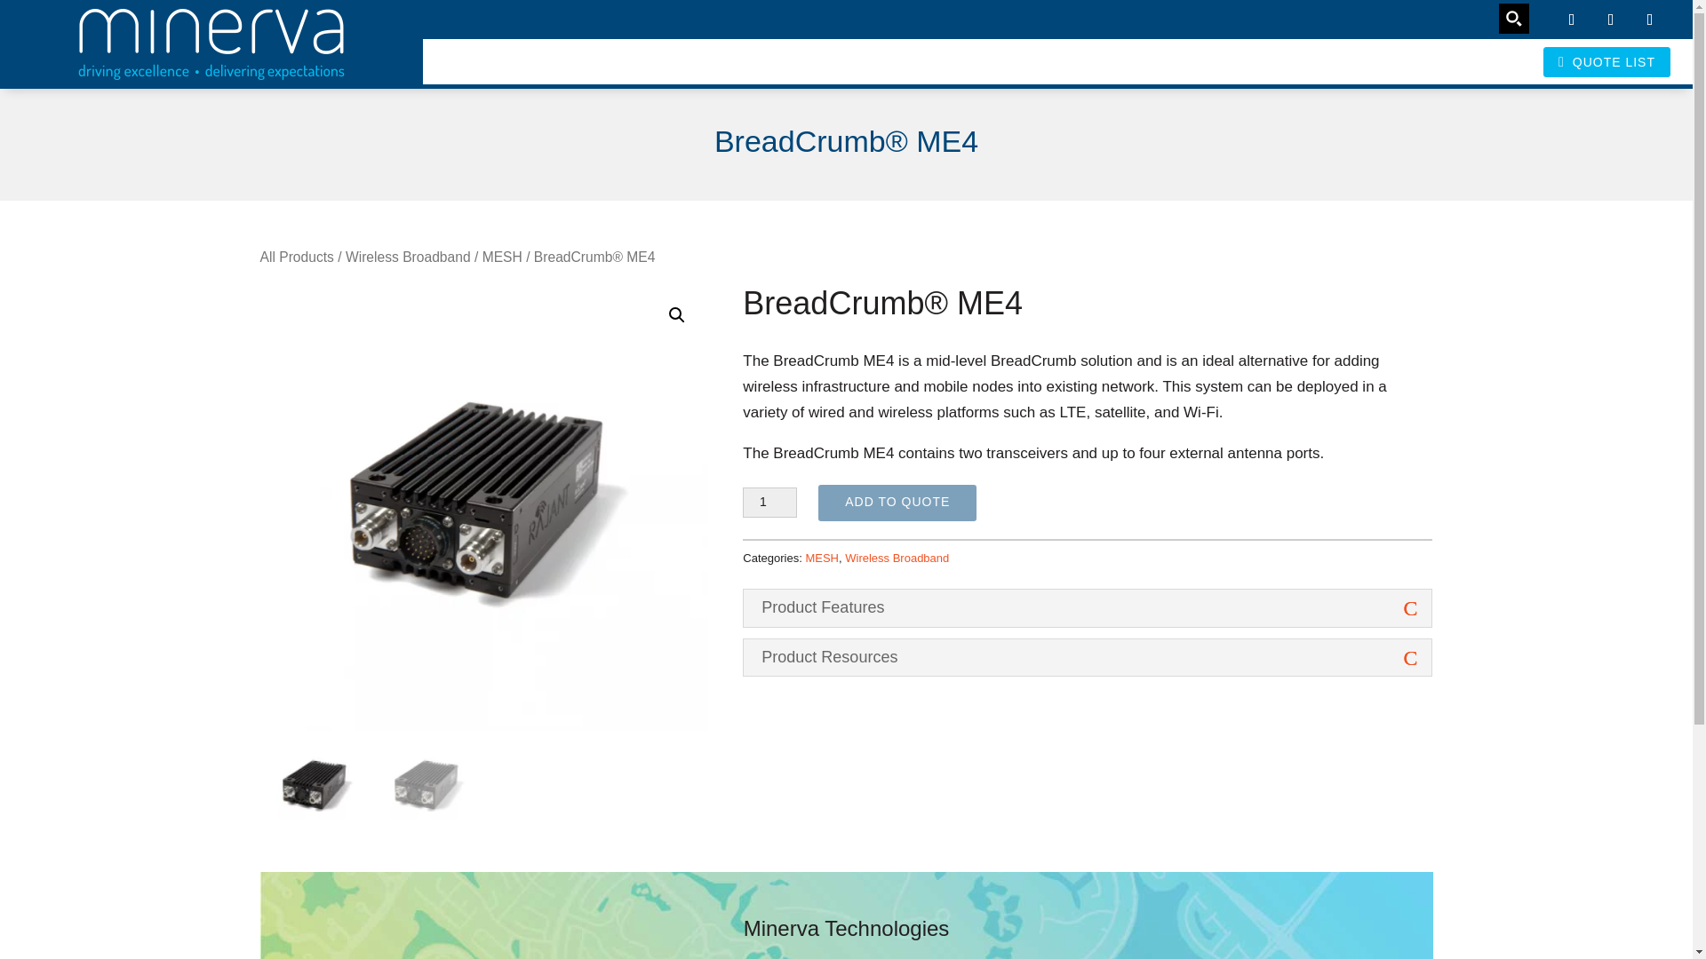 This screenshot has height=959, width=1706. Describe the element at coordinates (769, 503) in the screenshot. I see `1` at that location.